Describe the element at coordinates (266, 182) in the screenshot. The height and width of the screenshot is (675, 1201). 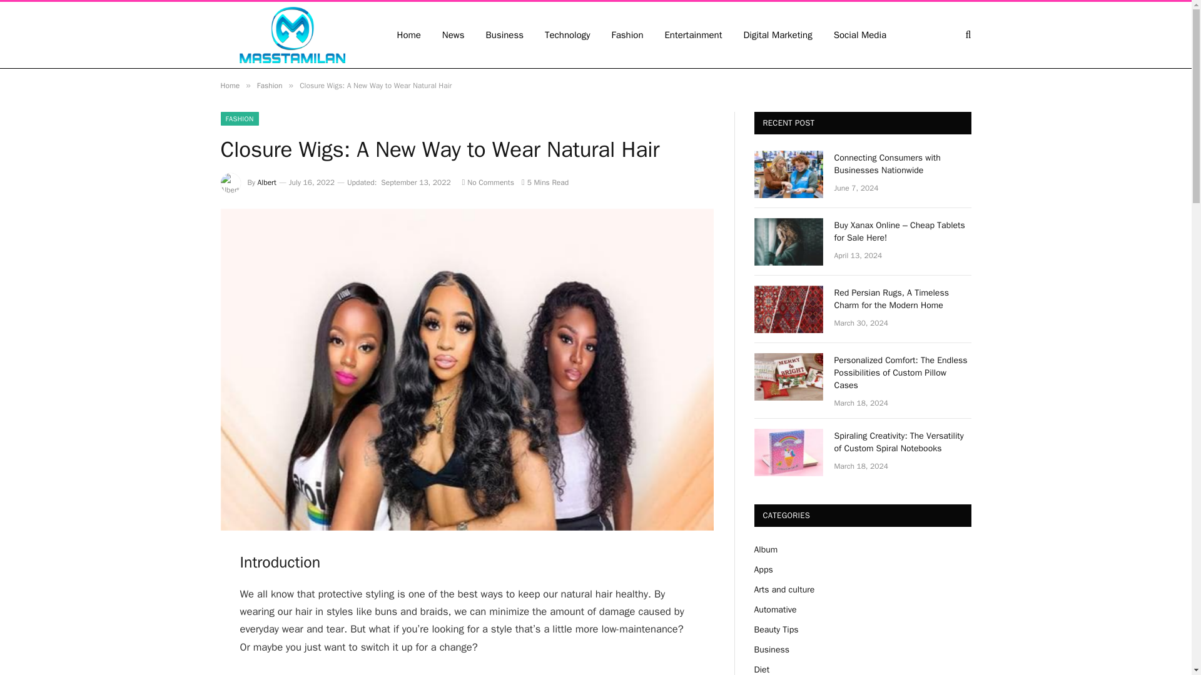
I see `Posts by Albert` at that location.